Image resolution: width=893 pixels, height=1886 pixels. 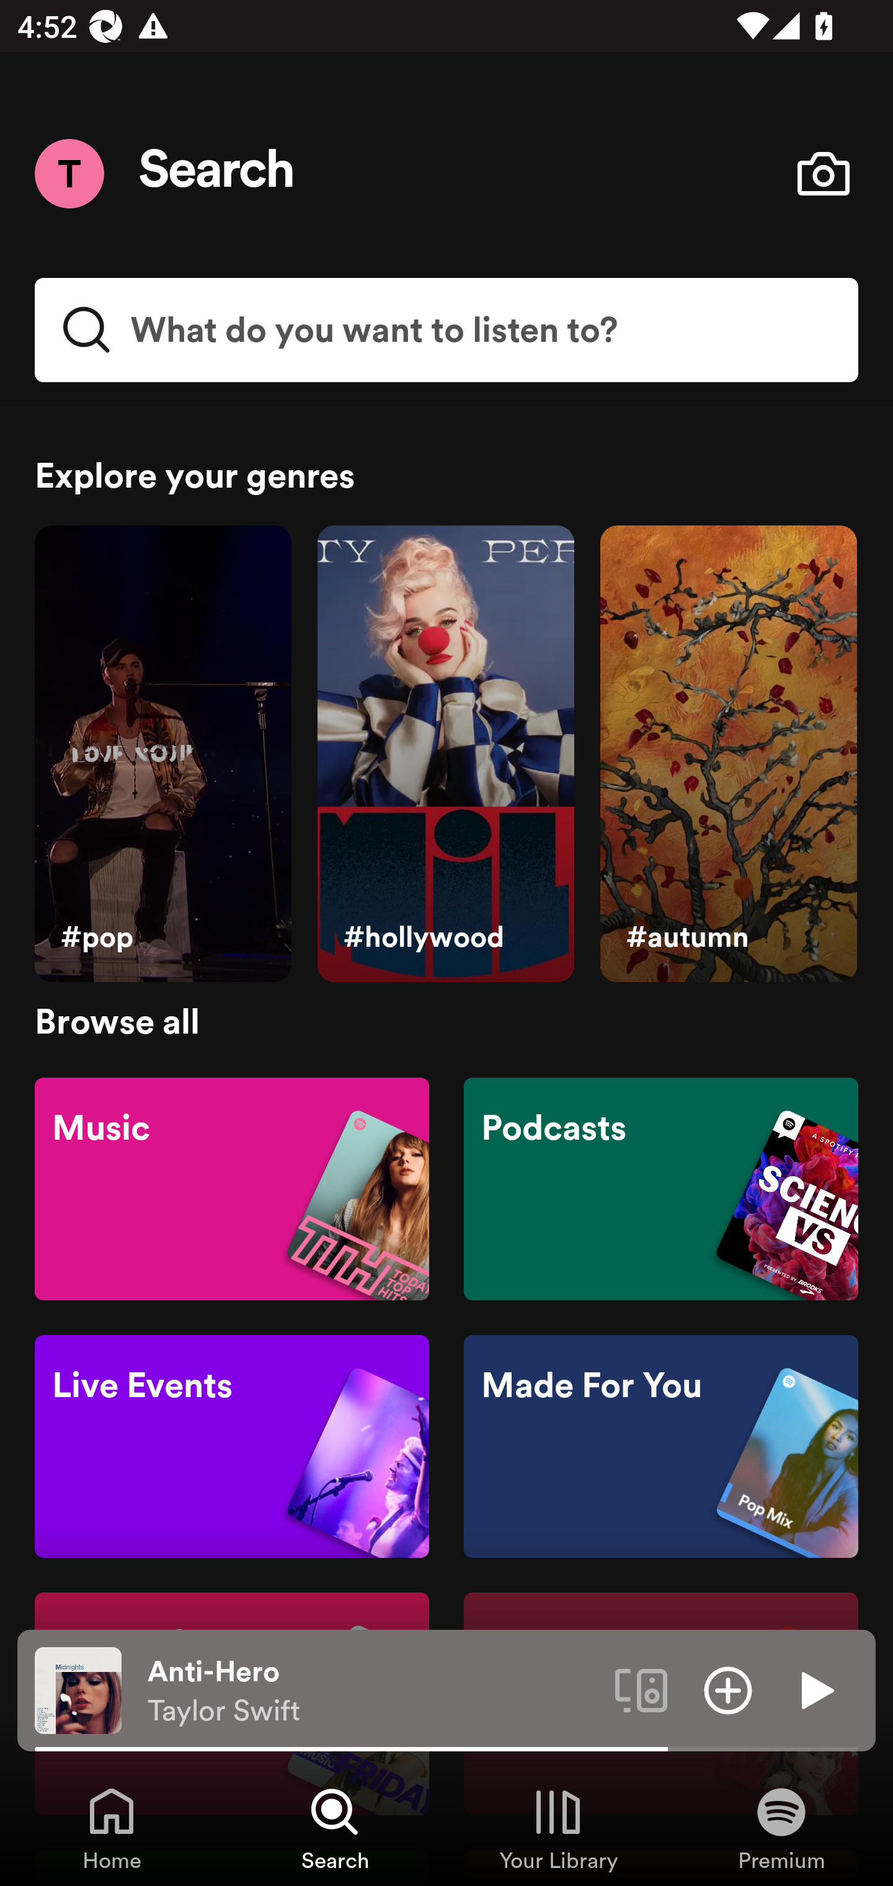 I want to click on Live Events, so click(x=232, y=1447).